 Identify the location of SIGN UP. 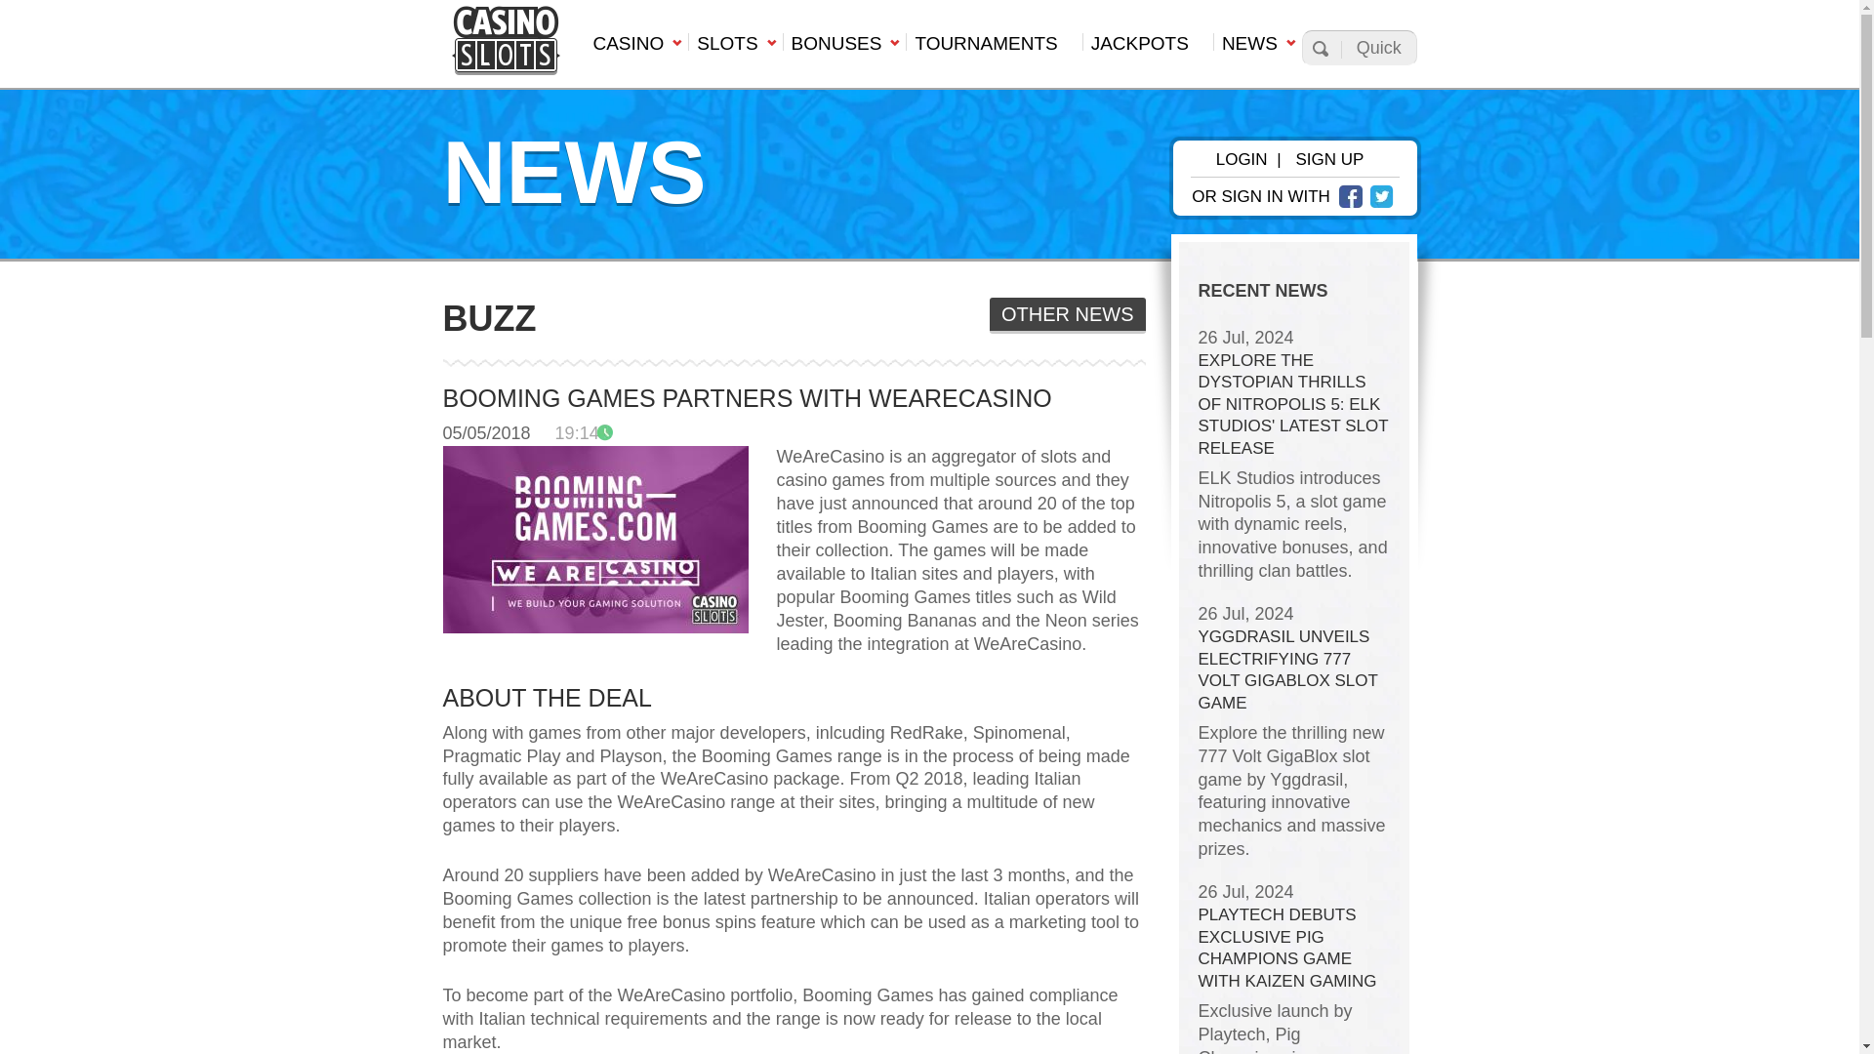
(1329, 159).